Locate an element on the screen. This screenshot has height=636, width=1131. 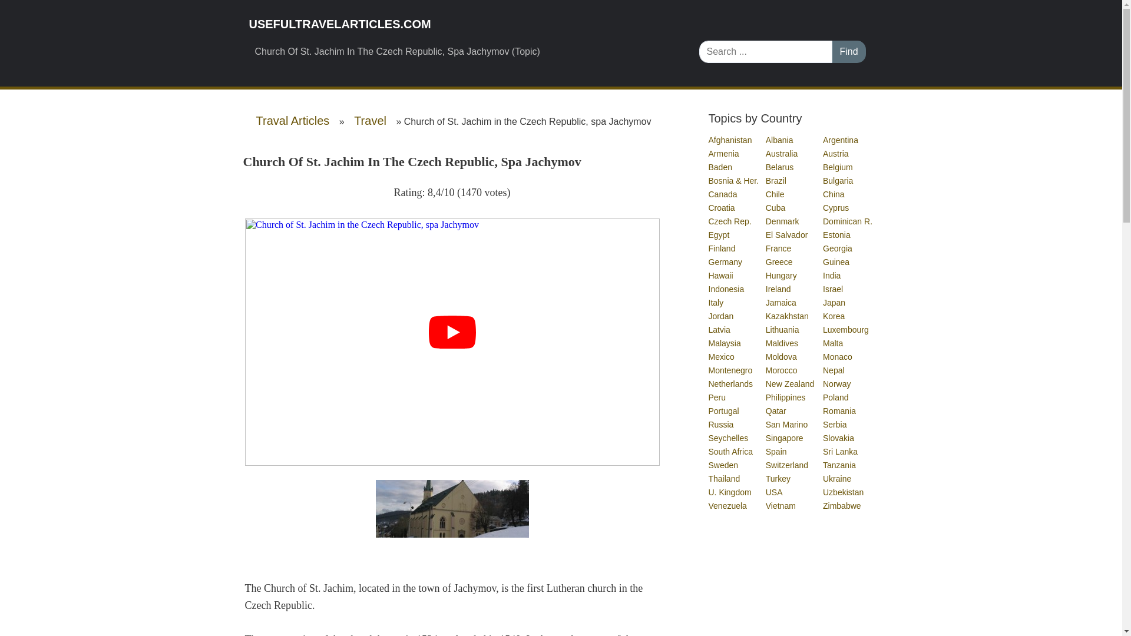
Croatia is located at coordinates (722, 207).